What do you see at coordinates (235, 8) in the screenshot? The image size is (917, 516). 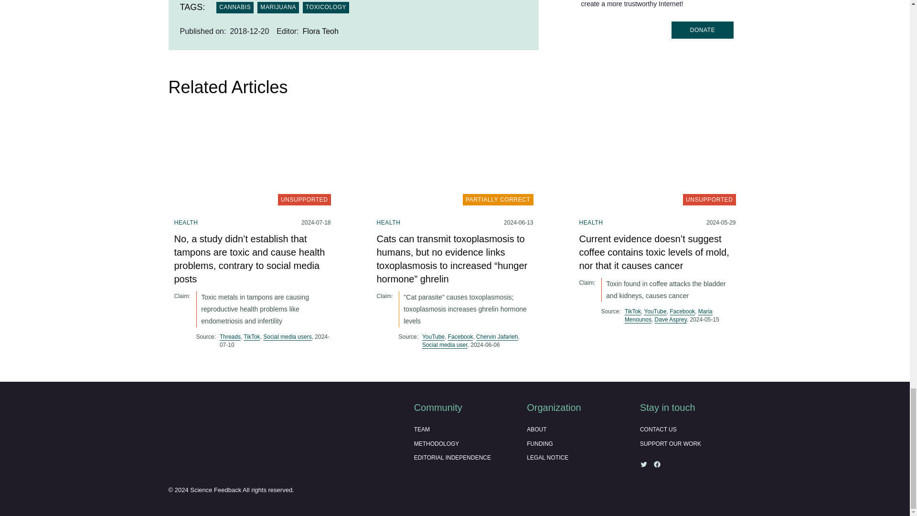 I see `CANNABIS` at bounding box center [235, 8].